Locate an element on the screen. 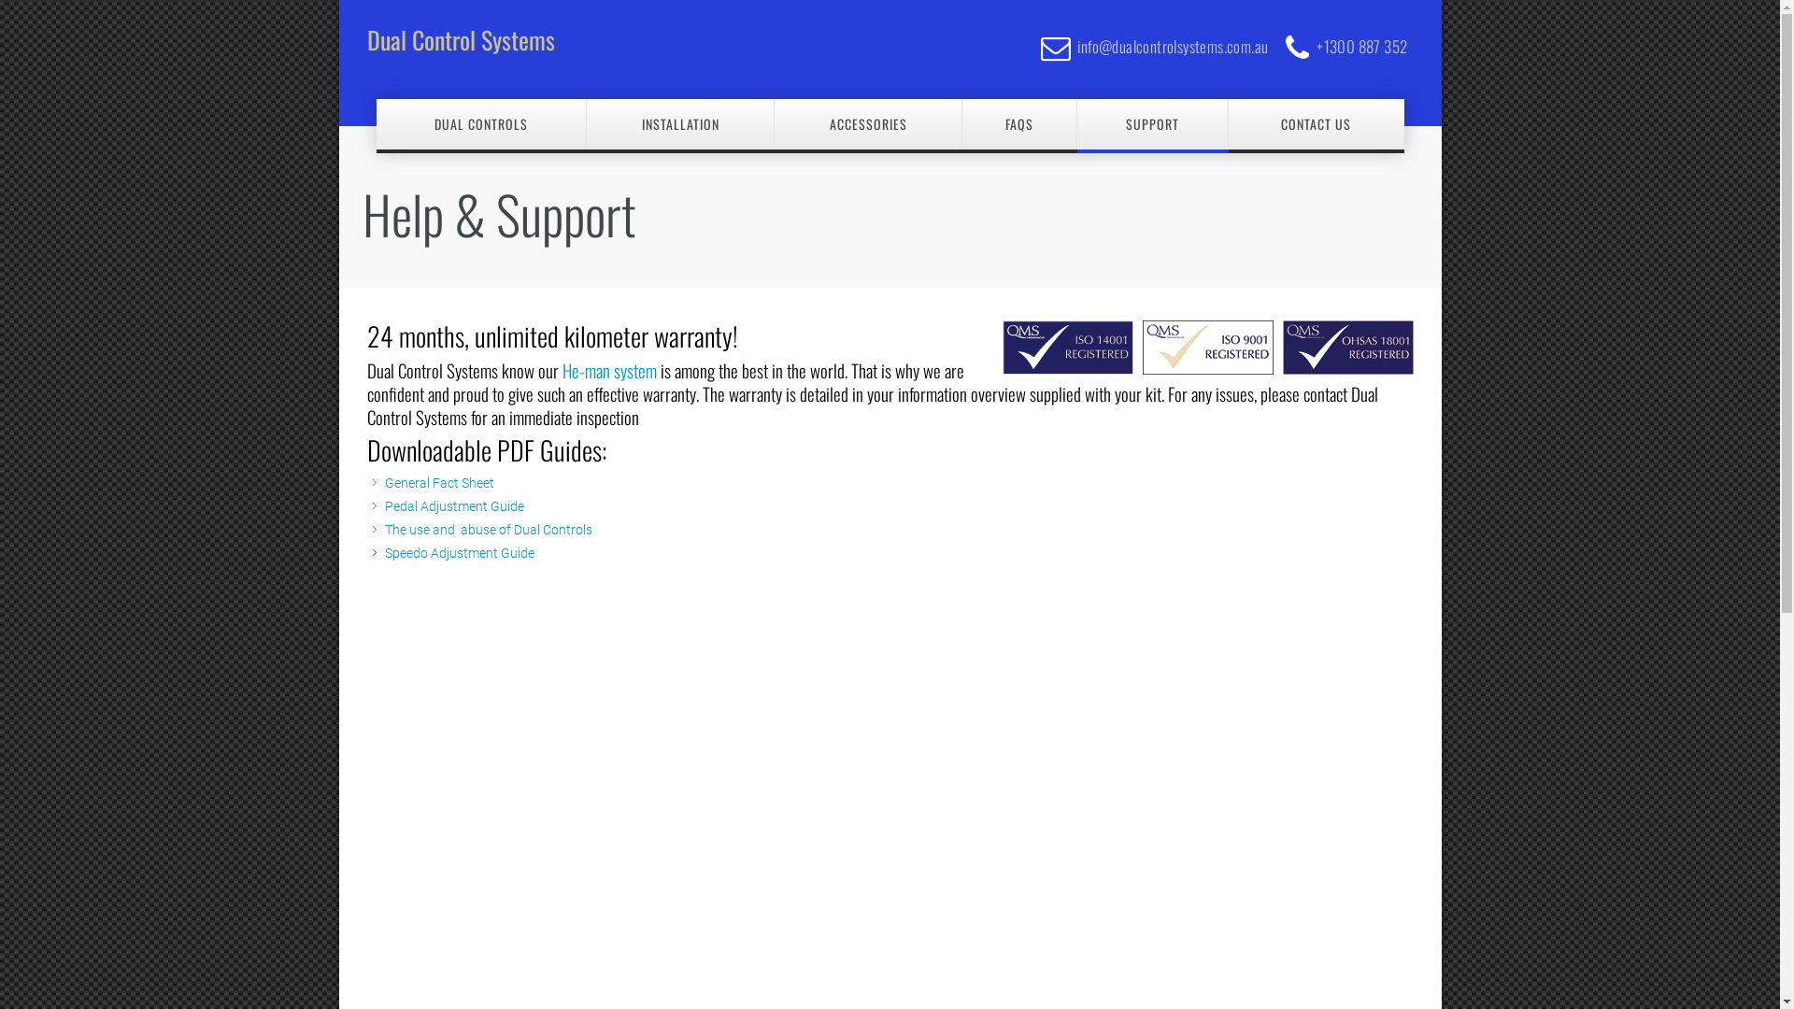 The height and width of the screenshot is (1009, 1794). He-man system is located at coordinates (609, 370).